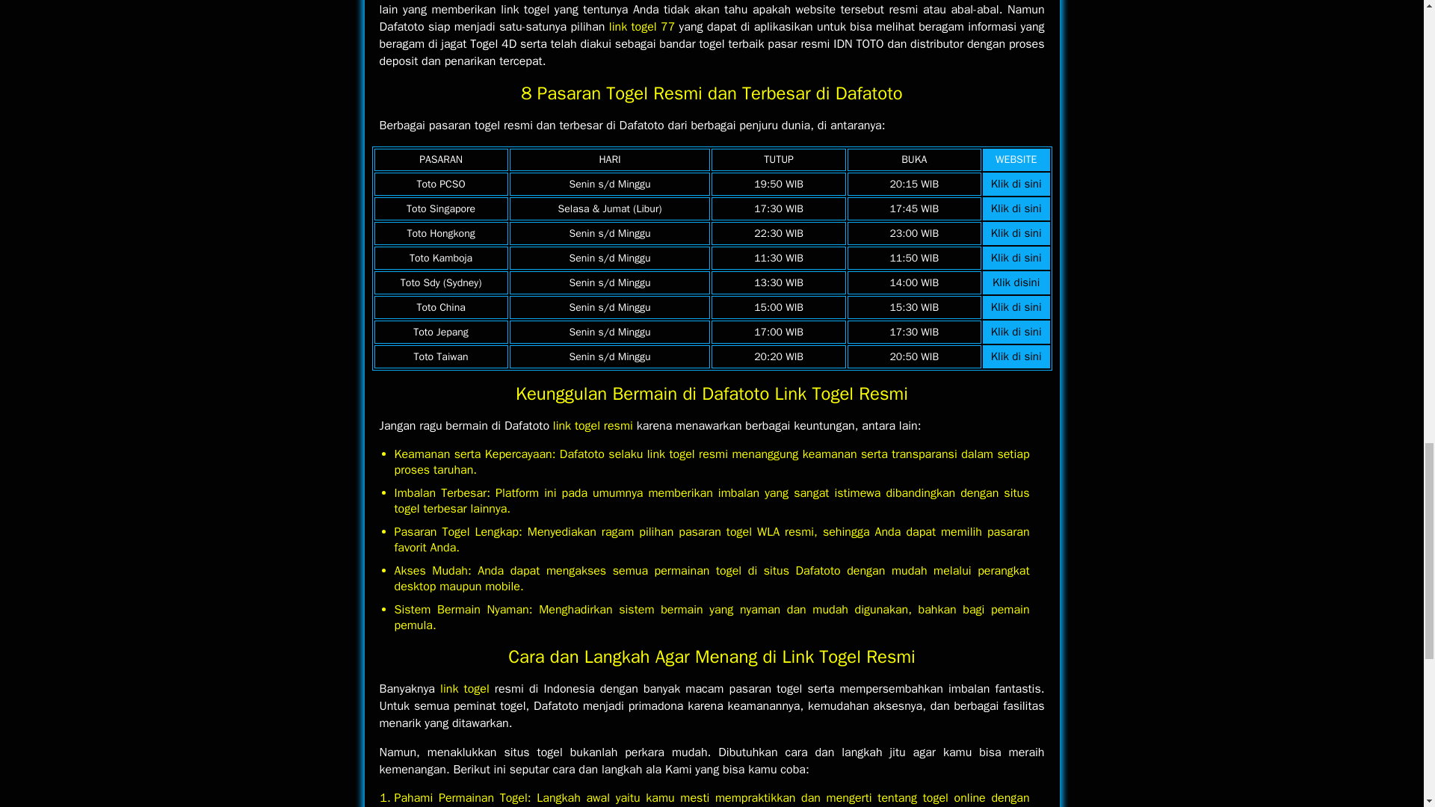 This screenshot has width=1435, height=807. What do you see at coordinates (1016, 233) in the screenshot?
I see `Klik di sini` at bounding box center [1016, 233].